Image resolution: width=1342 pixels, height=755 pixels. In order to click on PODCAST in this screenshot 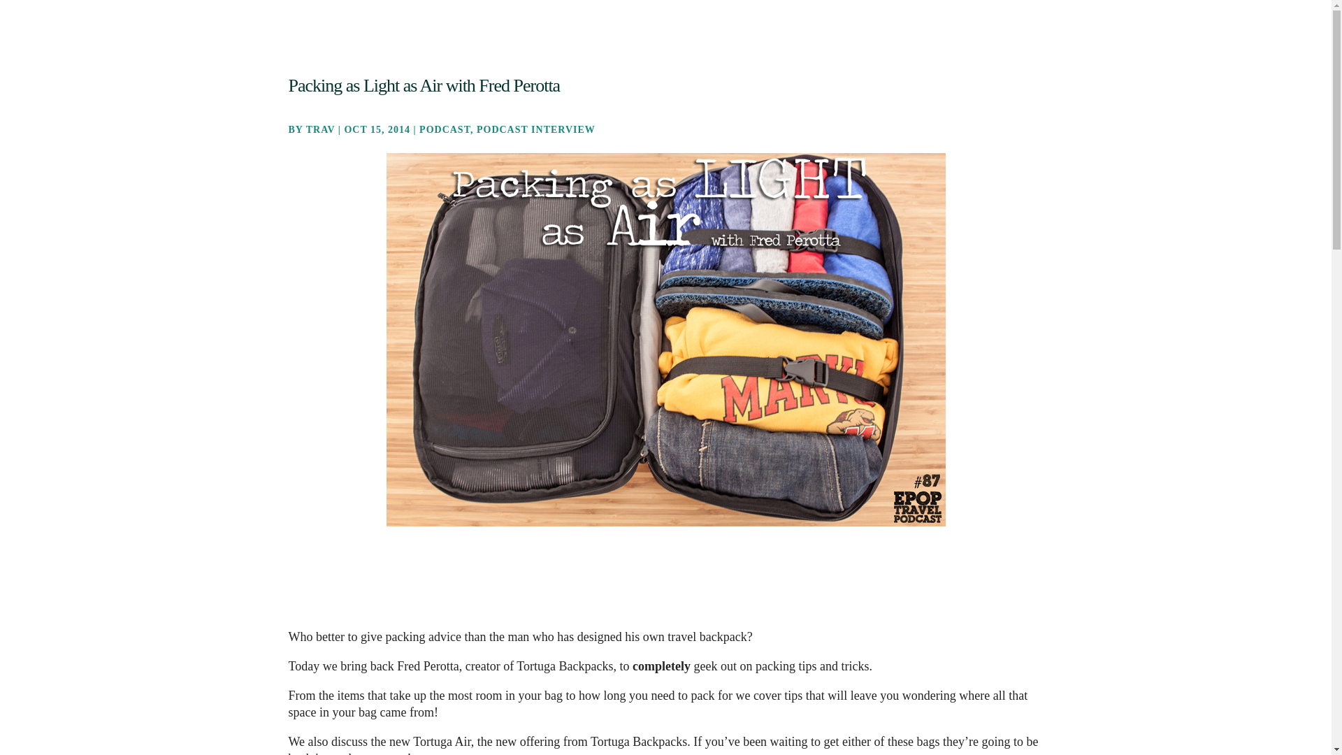, I will do `click(445, 130)`.